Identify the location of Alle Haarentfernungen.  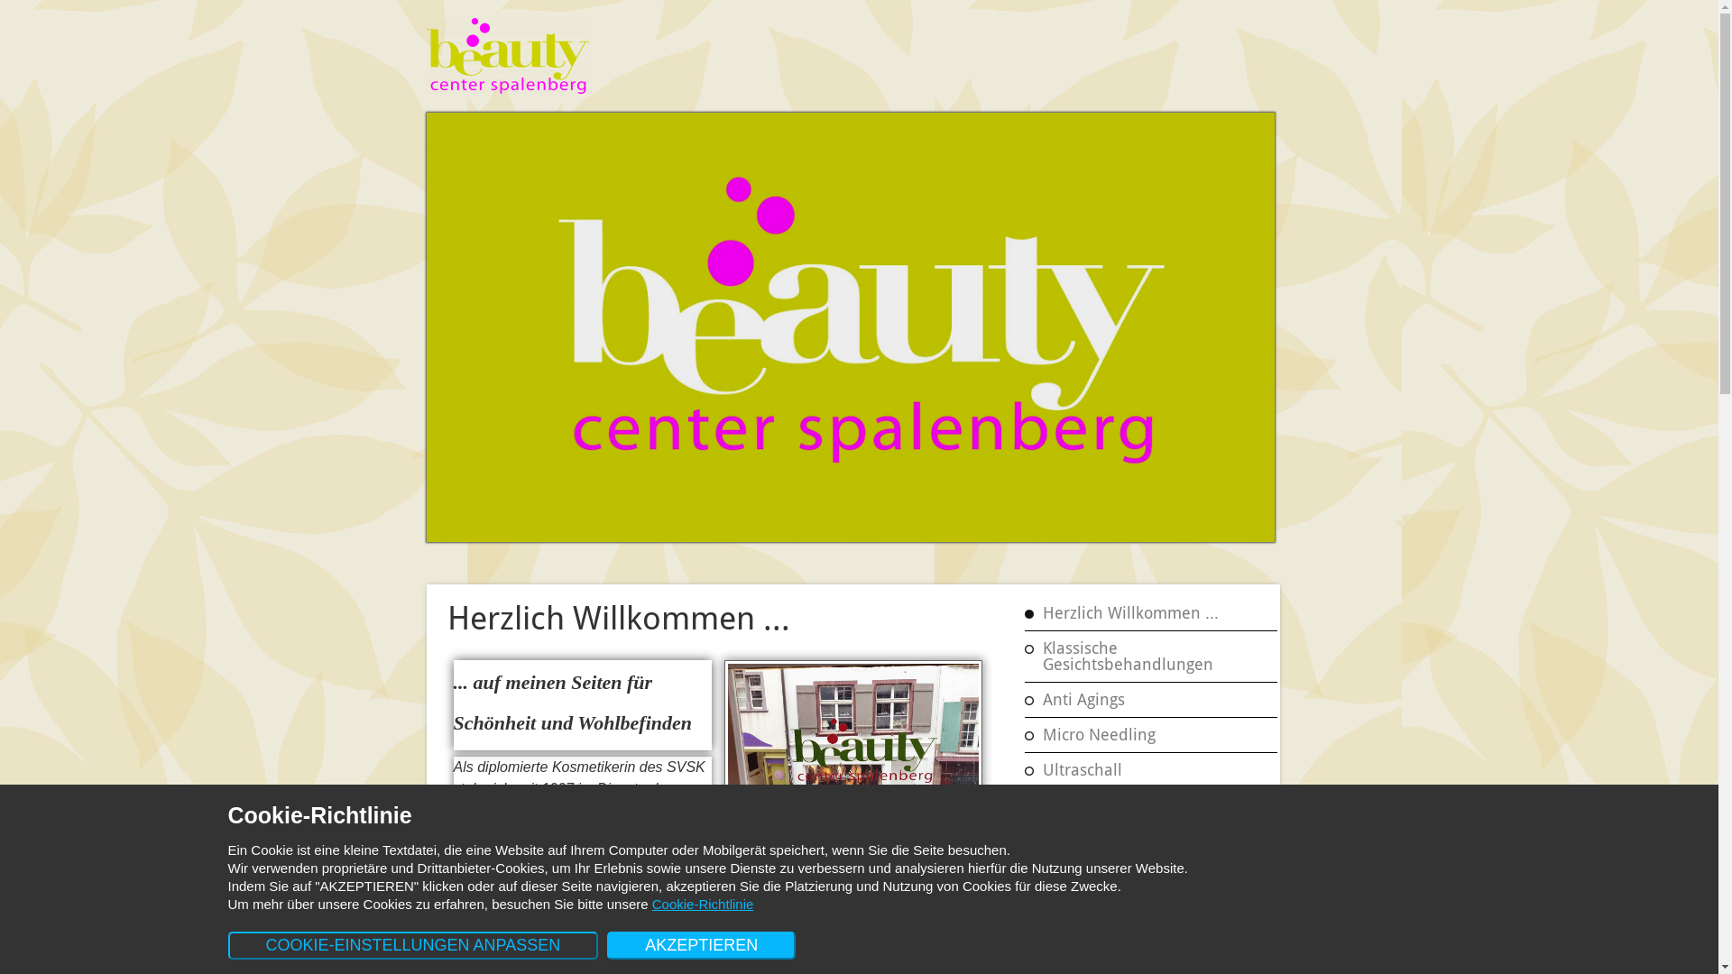
(1156, 805).